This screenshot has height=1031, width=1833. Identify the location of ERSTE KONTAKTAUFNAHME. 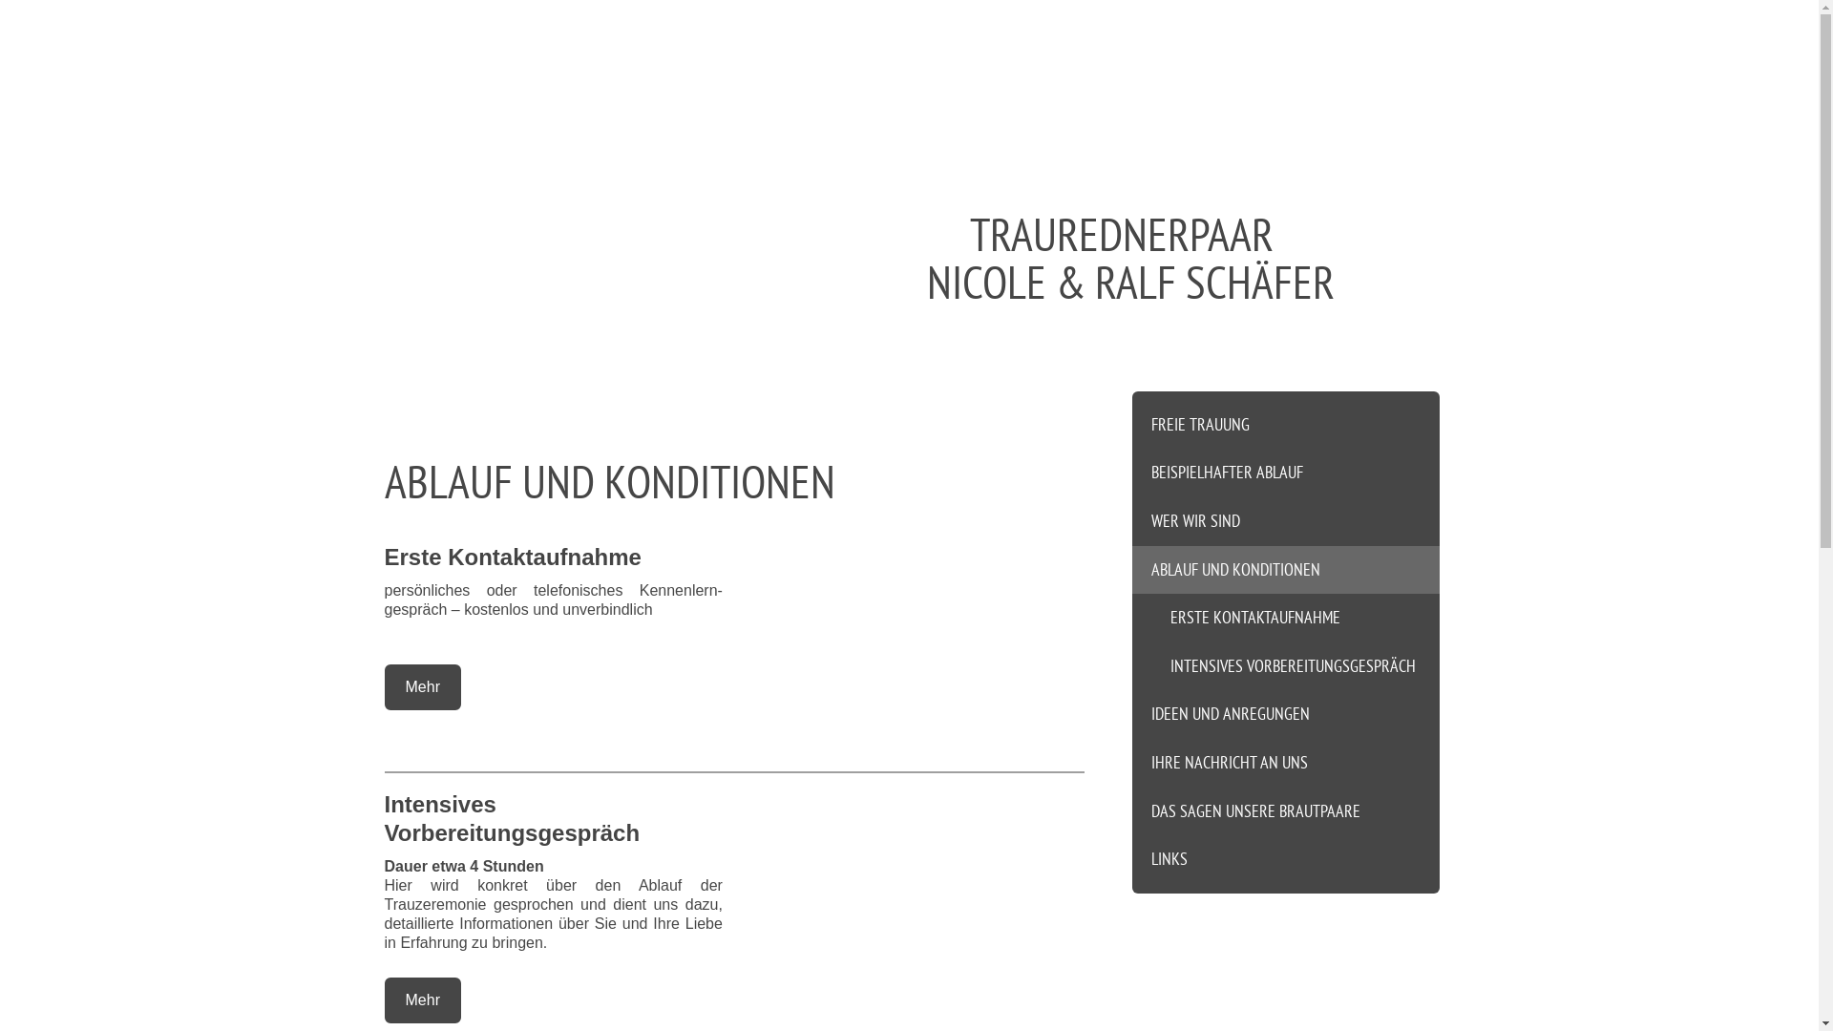
(1286, 619).